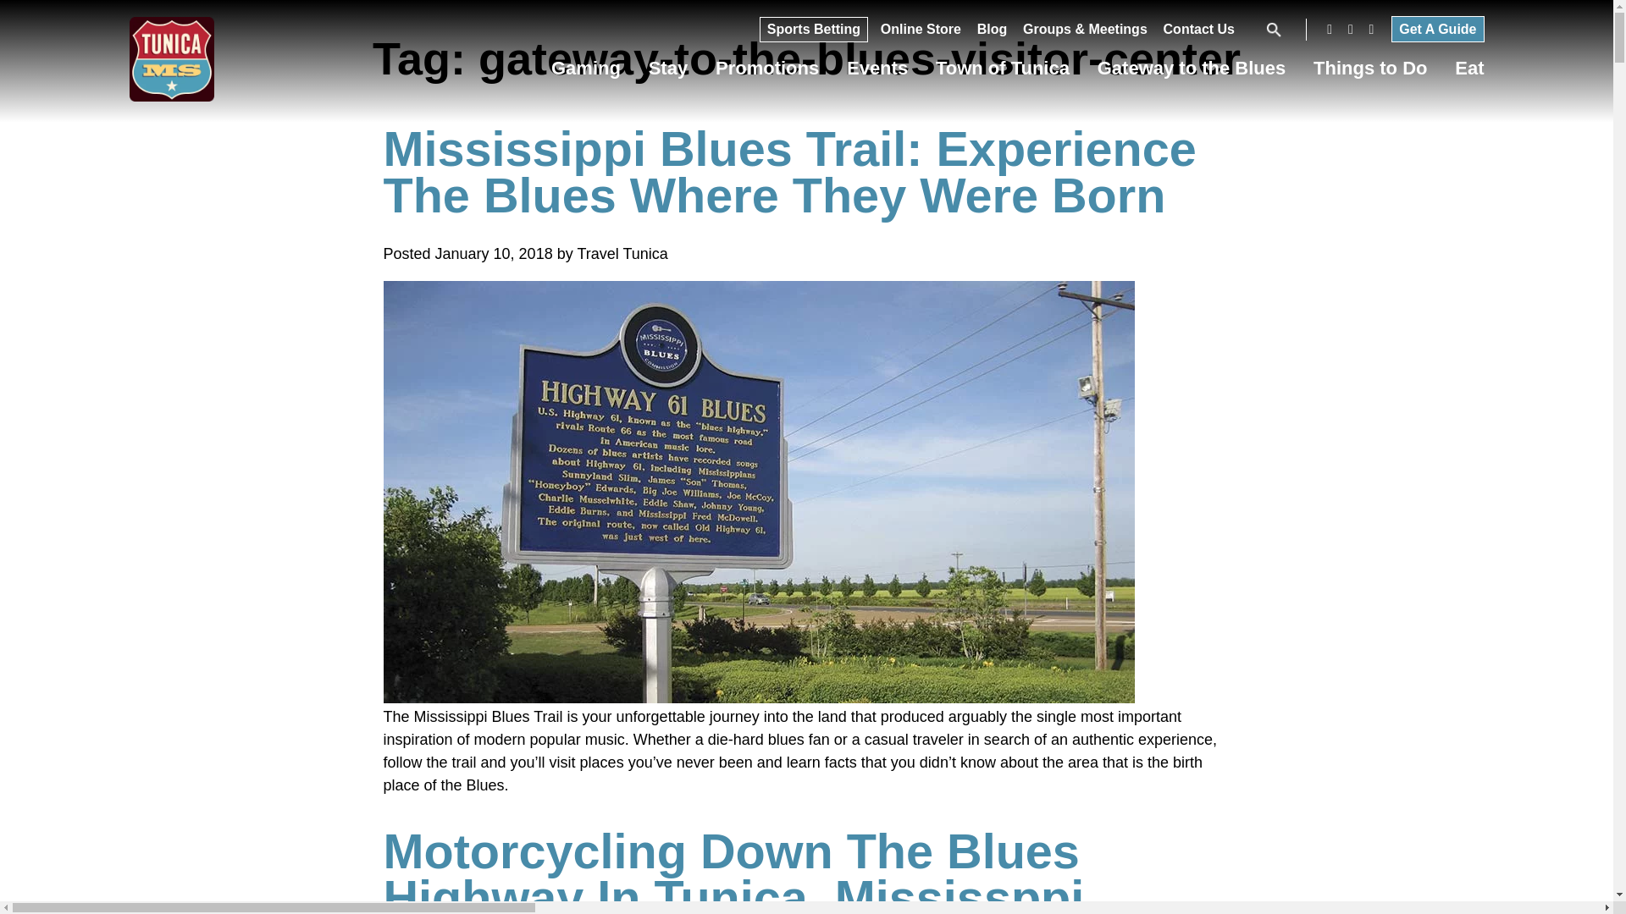 The width and height of the screenshot is (1626, 914). Describe the element at coordinates (813, 34) in the screenshot. I see `Sports Betting` at that location.